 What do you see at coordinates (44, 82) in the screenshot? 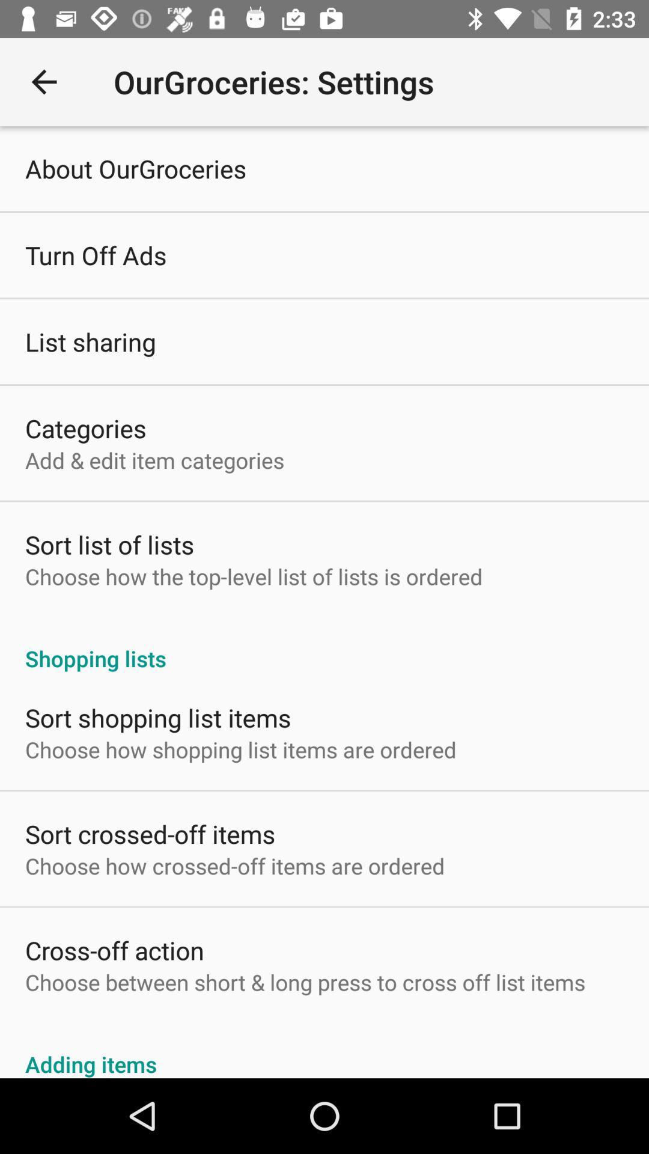
I see `choose the icon above the about ourgroceries item` at bounding box center [44, 82].